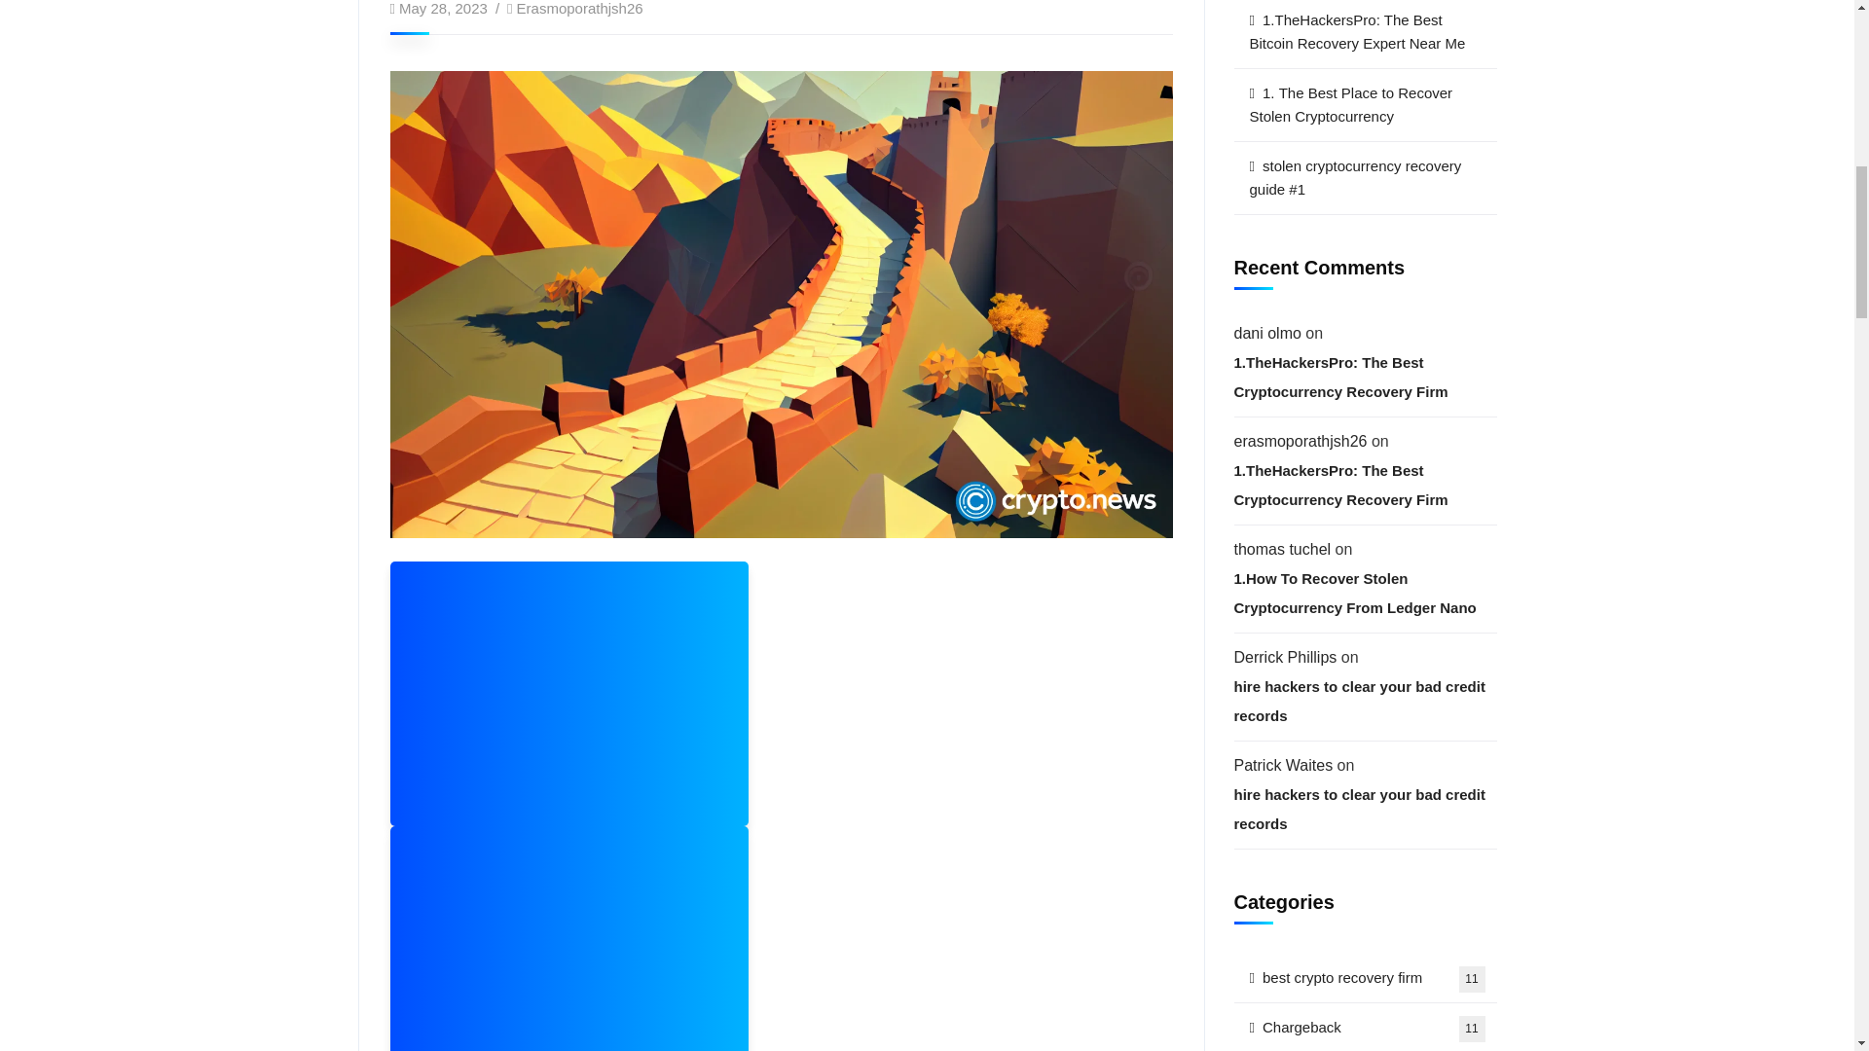 The image size is (1869, 1051). What do you see at coordinates (580, 8) in the screenshot?
I see `Posts by erasmoporathjsh26` at bounding box center [580, 8].